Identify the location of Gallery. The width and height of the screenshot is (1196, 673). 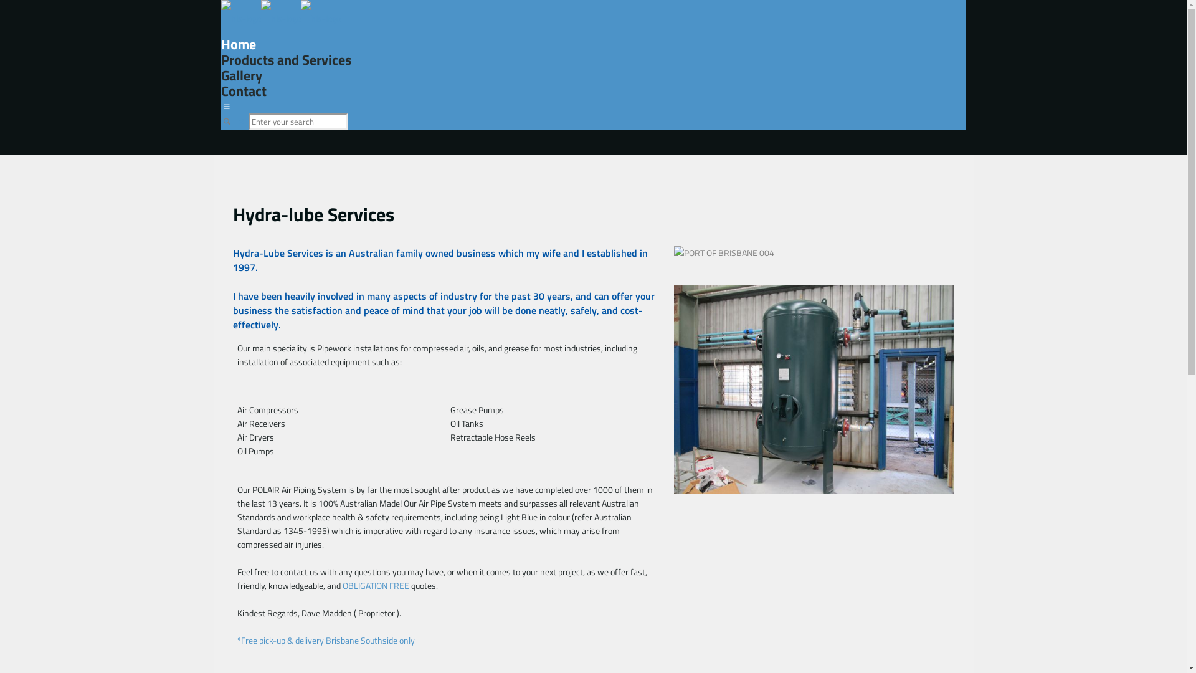
(242, 75).